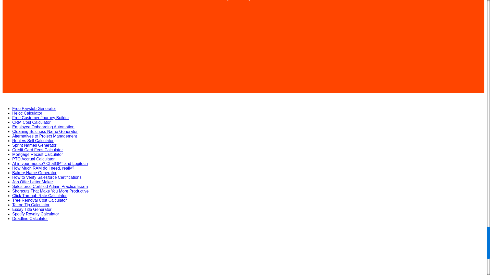 This screenshot has height=275, width=490. I want to click on Alternatives to Project Management, so click(44, 136).